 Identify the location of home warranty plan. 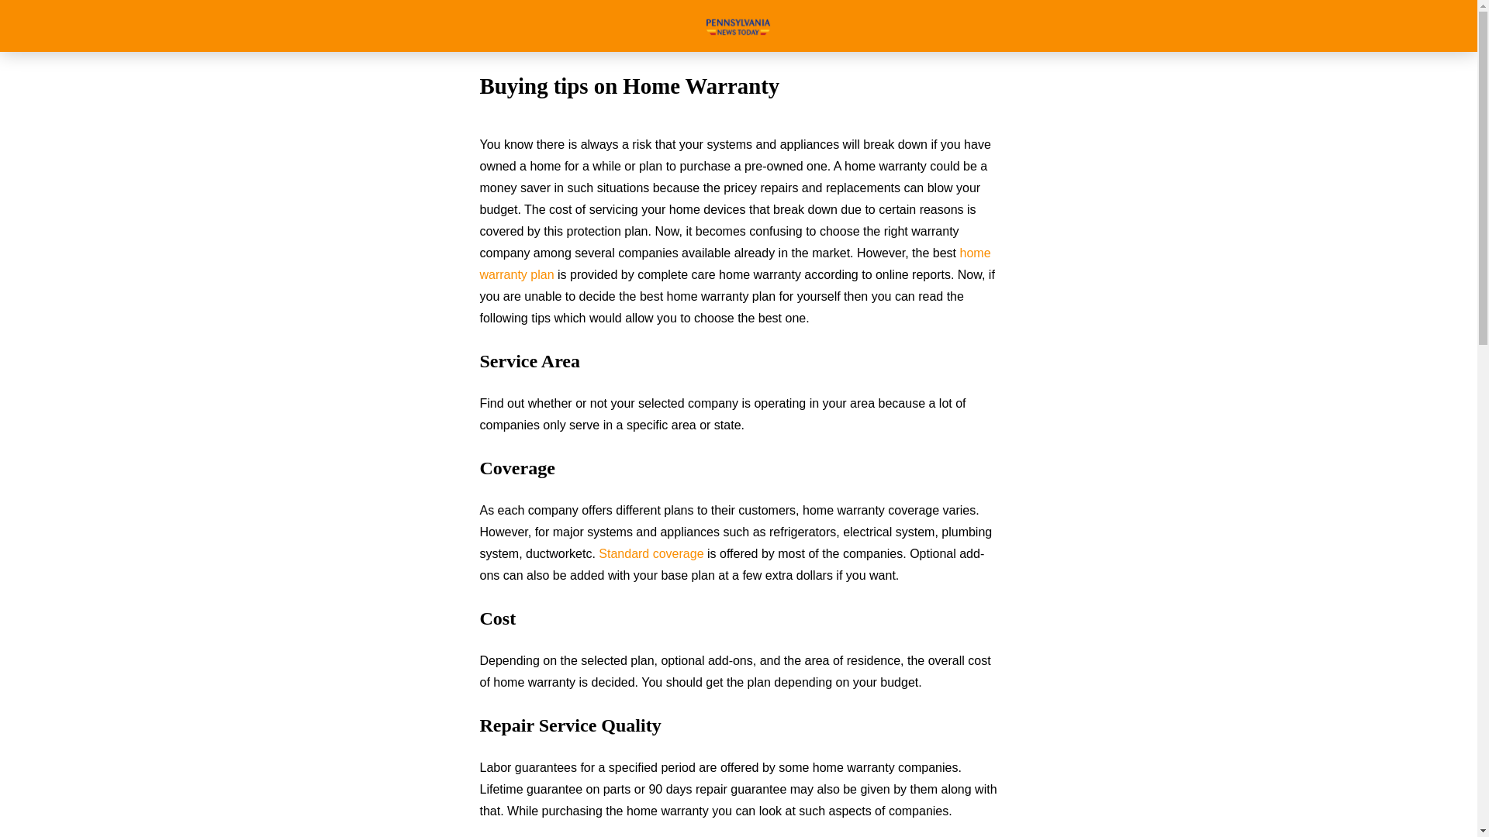
(734, 263).